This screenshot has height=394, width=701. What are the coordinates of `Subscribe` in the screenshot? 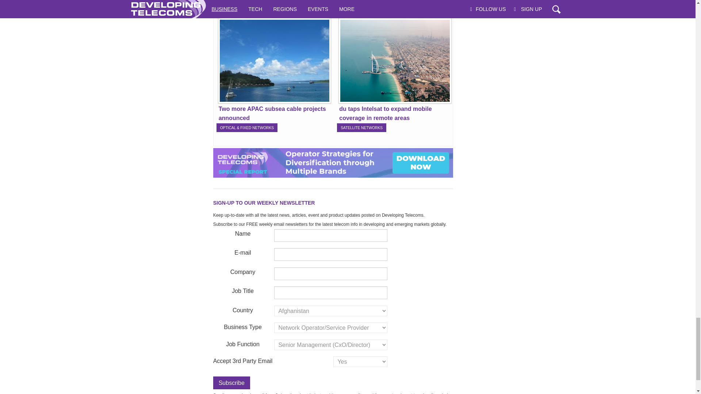 It's located at (231, 383).